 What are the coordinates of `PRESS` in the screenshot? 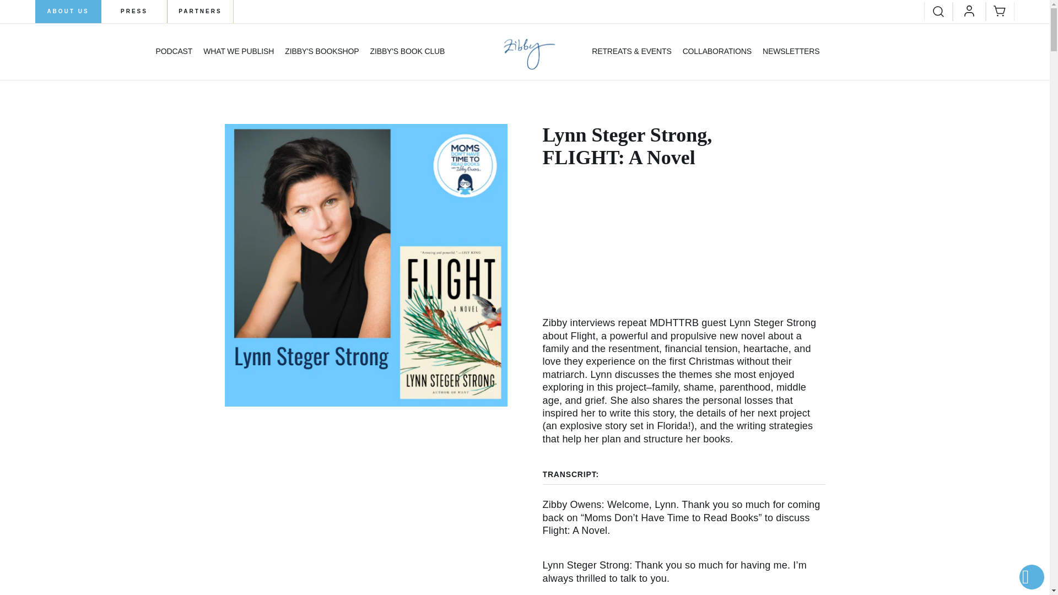 It's located at (134, 12).